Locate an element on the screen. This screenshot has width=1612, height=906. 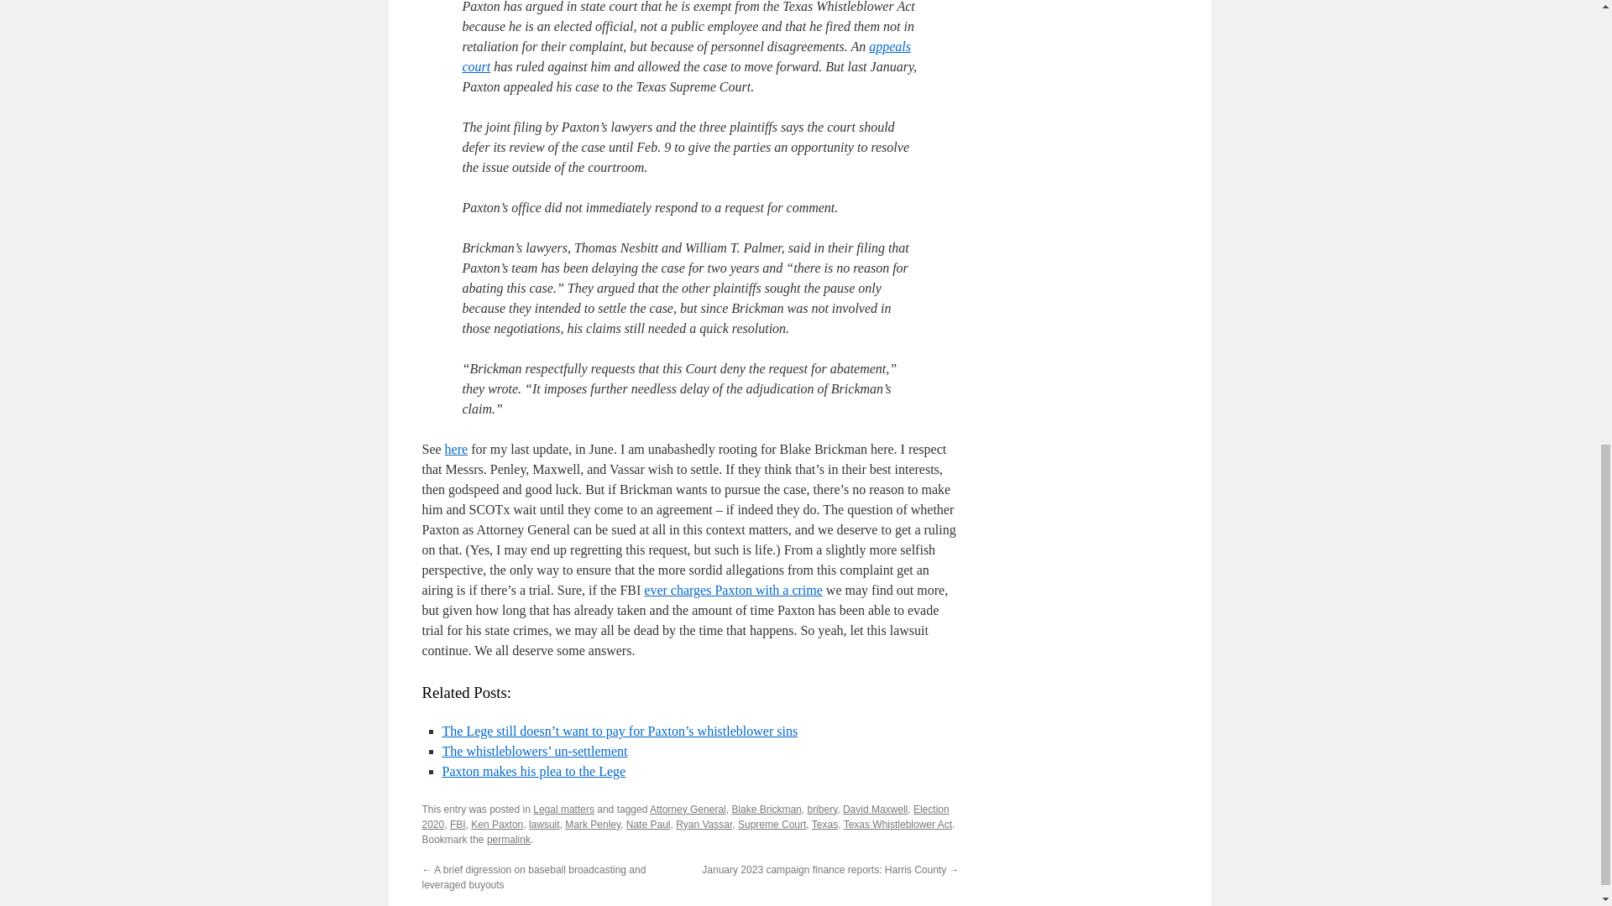
Paxton makes his plea to the Lege is located at coordinates (533, 771).